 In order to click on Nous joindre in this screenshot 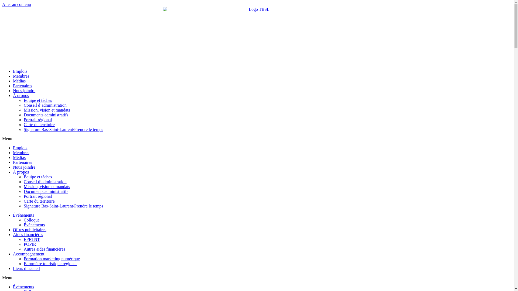, I will do `click(24, 91)`.